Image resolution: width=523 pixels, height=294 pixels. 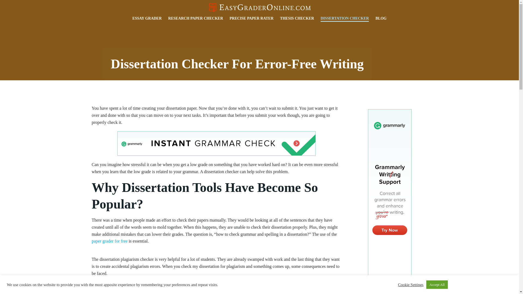 I want to click on RESEARCH PAPER CHECKER, so click(x=196, y=20).